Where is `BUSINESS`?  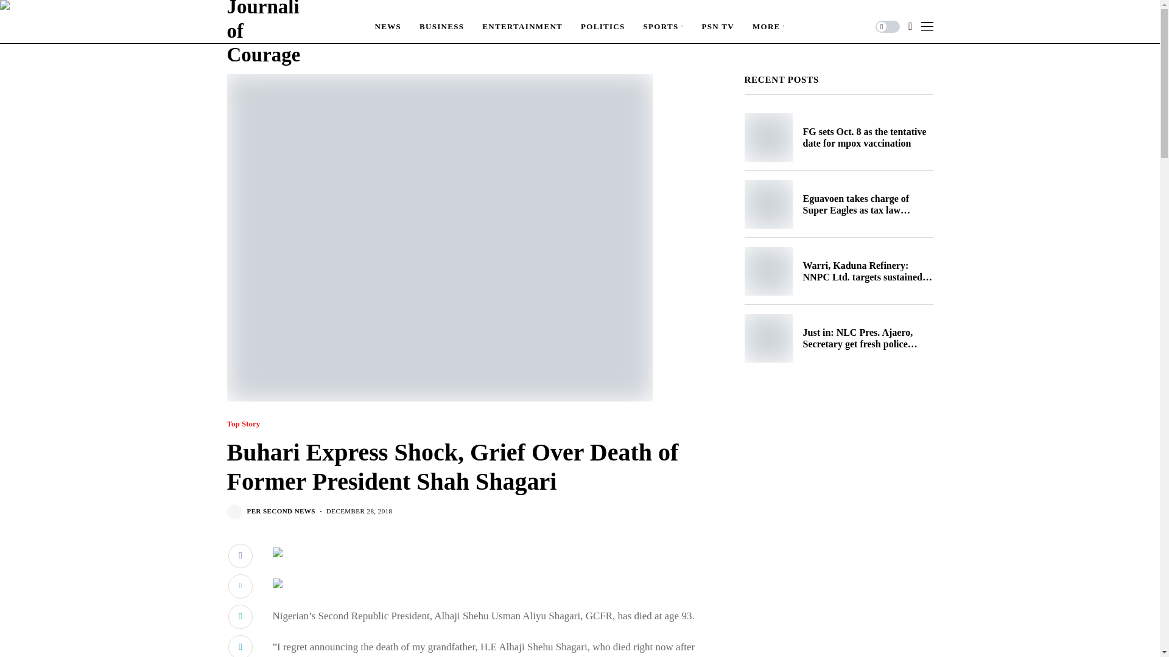
BUSINESS is located at coordinates (442, 27).